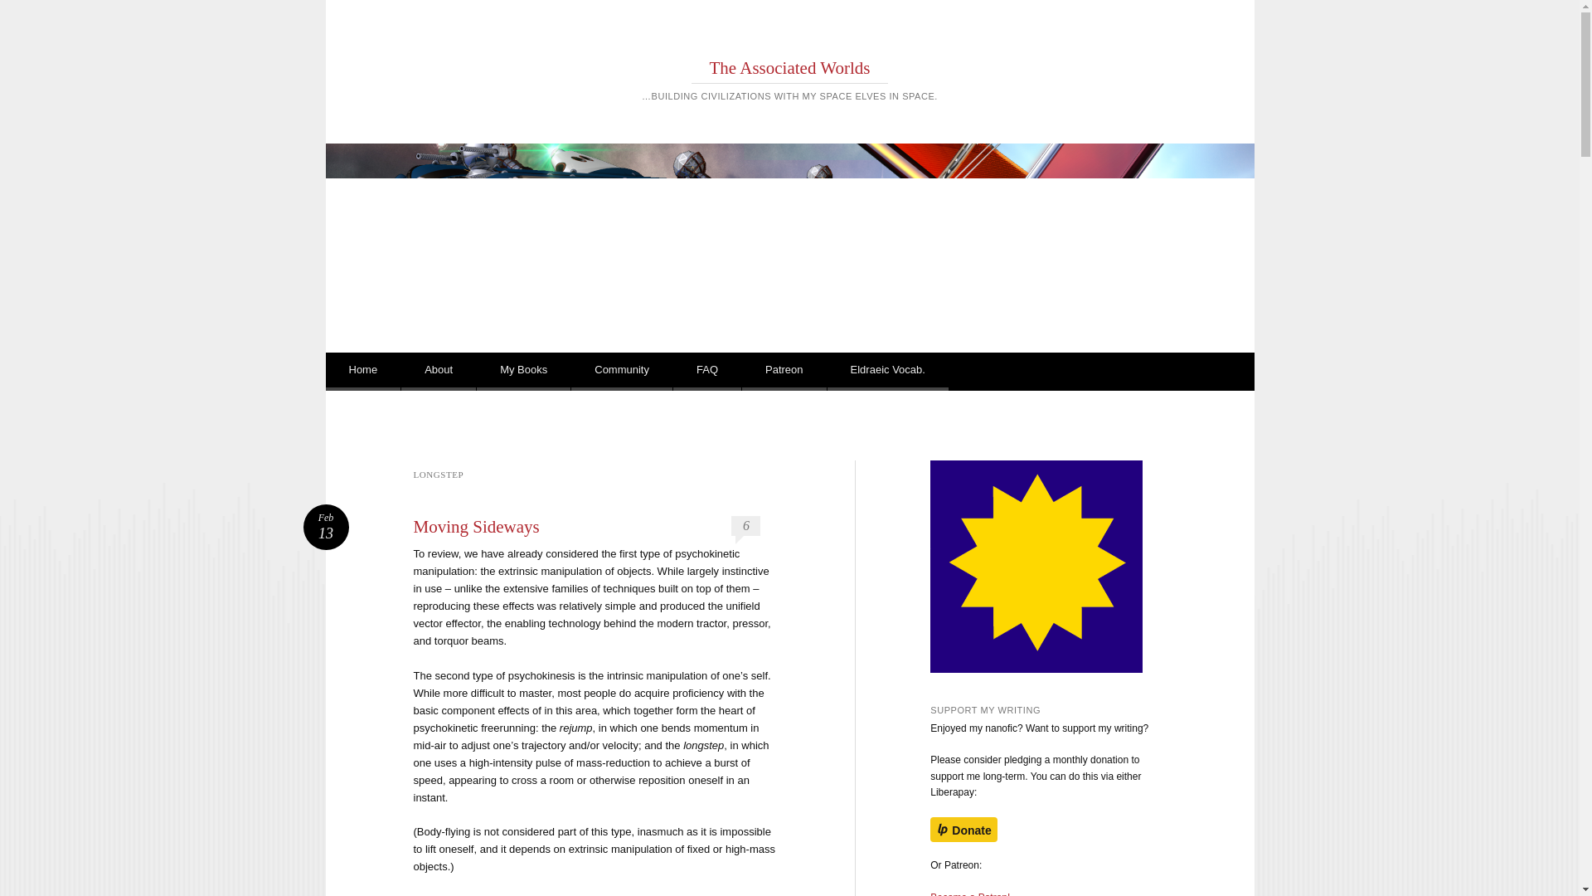 The height and width of the screenshot is (896, 1592). Describe the element at coordinates (476, 526) in the screenshot. I see `Moving Sideways` at that location.